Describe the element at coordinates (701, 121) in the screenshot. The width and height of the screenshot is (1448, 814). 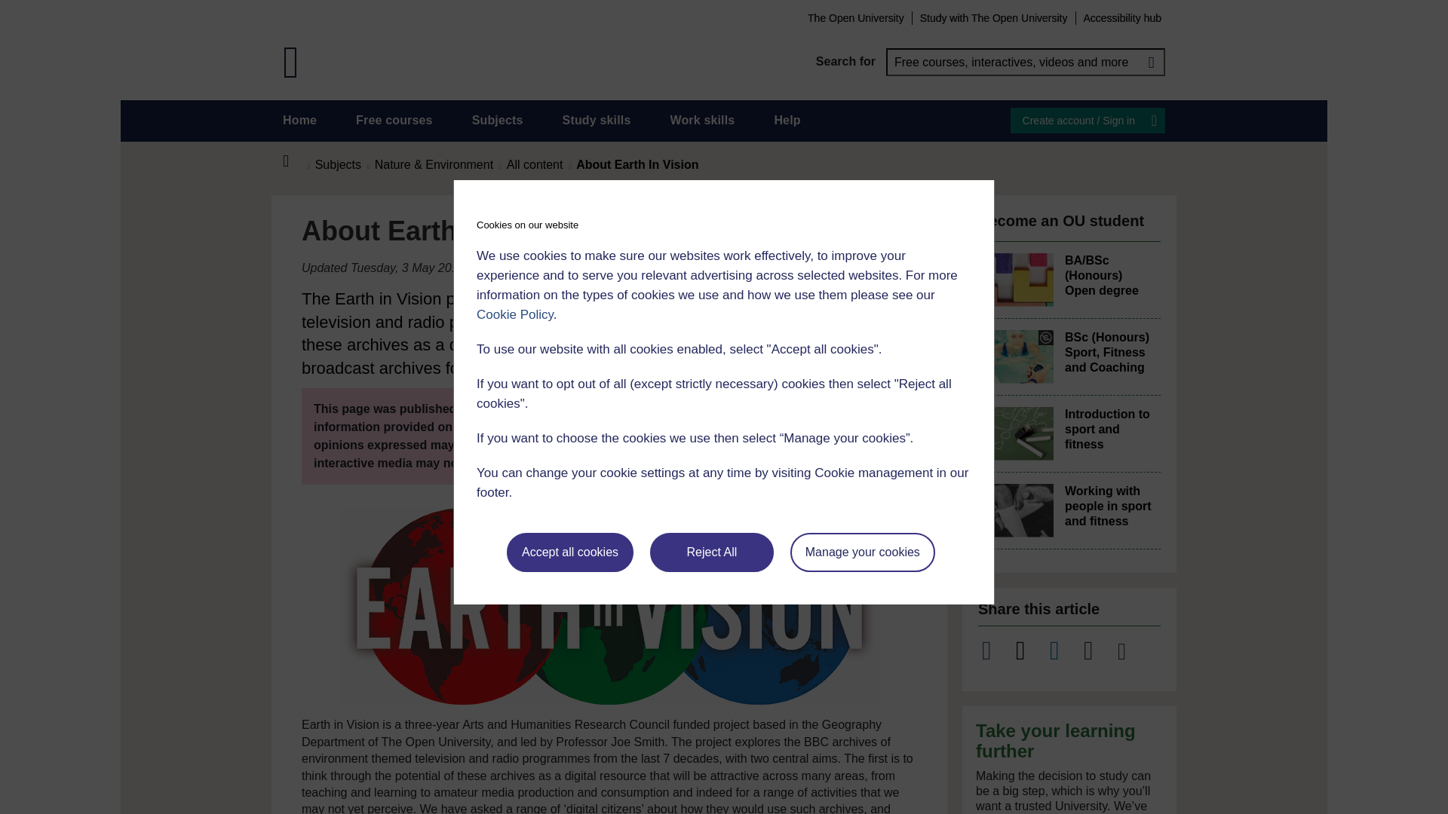
I see `Work skills` at that location.